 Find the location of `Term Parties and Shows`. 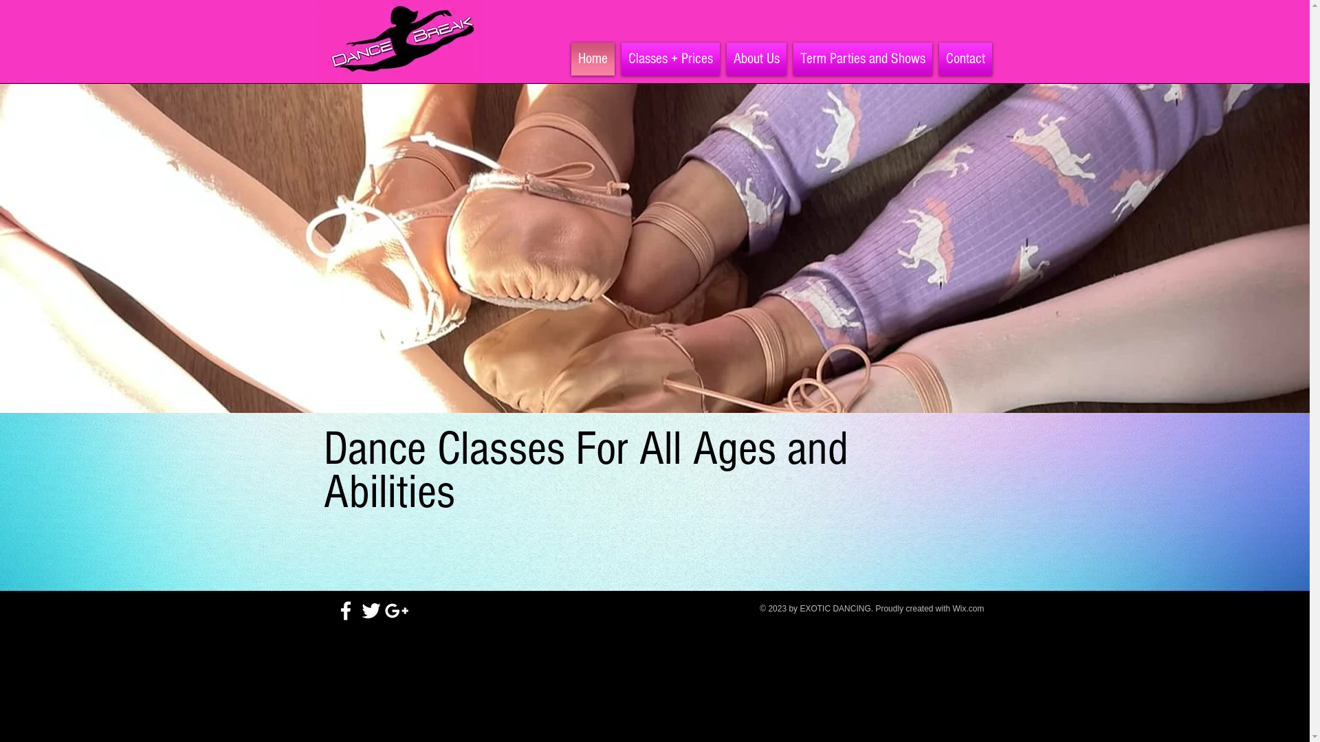

Term Parties and Shows is located at coordinates (862, 59).